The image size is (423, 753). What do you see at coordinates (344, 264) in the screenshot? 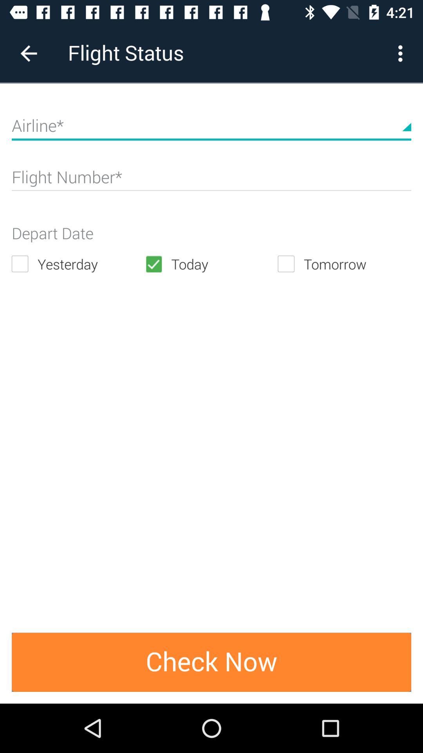
I see `swipe until tomorrow` at bounding box center [344, 264].